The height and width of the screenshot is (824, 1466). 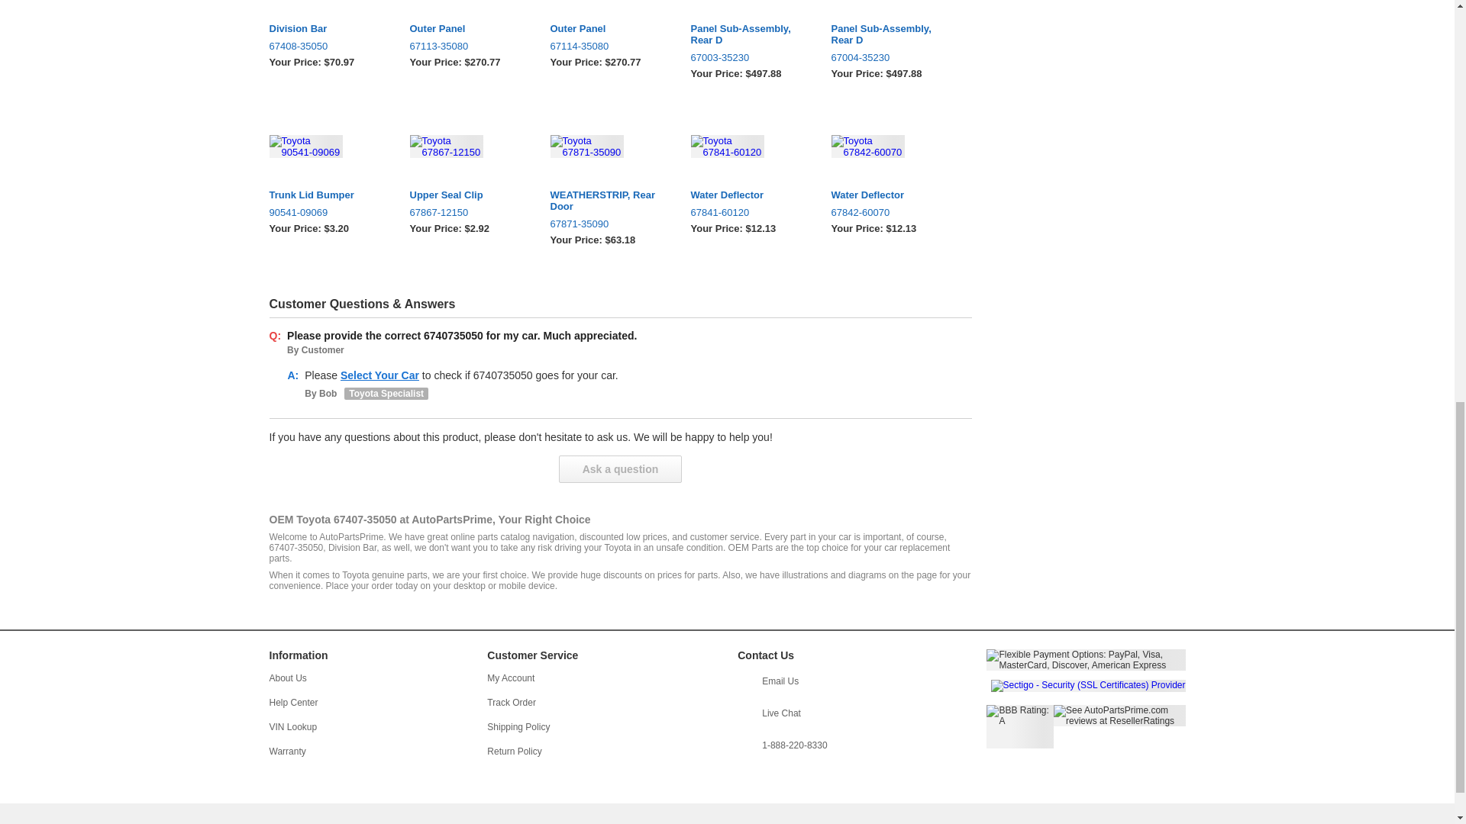 I want to click on 67114-35080, so click(x=611, y=46).